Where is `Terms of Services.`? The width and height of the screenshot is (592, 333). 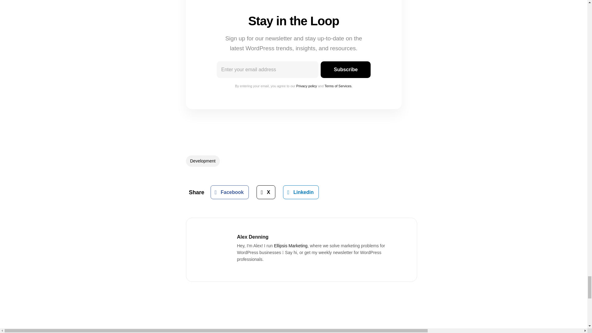
Terms of Services. is located at coordinates (338, 86).